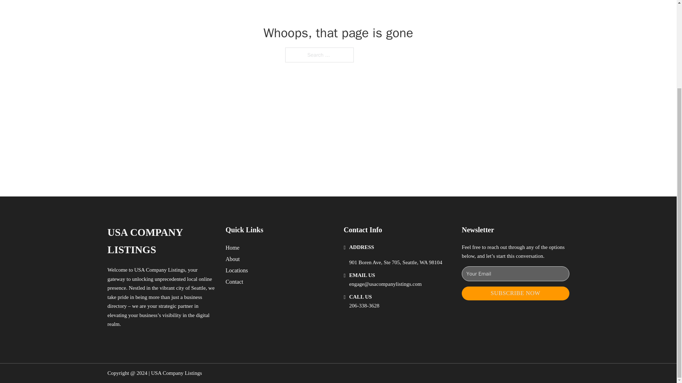 The height and width of the screenshot is (383, 682). I want to click on Contact, so click(234, 282).